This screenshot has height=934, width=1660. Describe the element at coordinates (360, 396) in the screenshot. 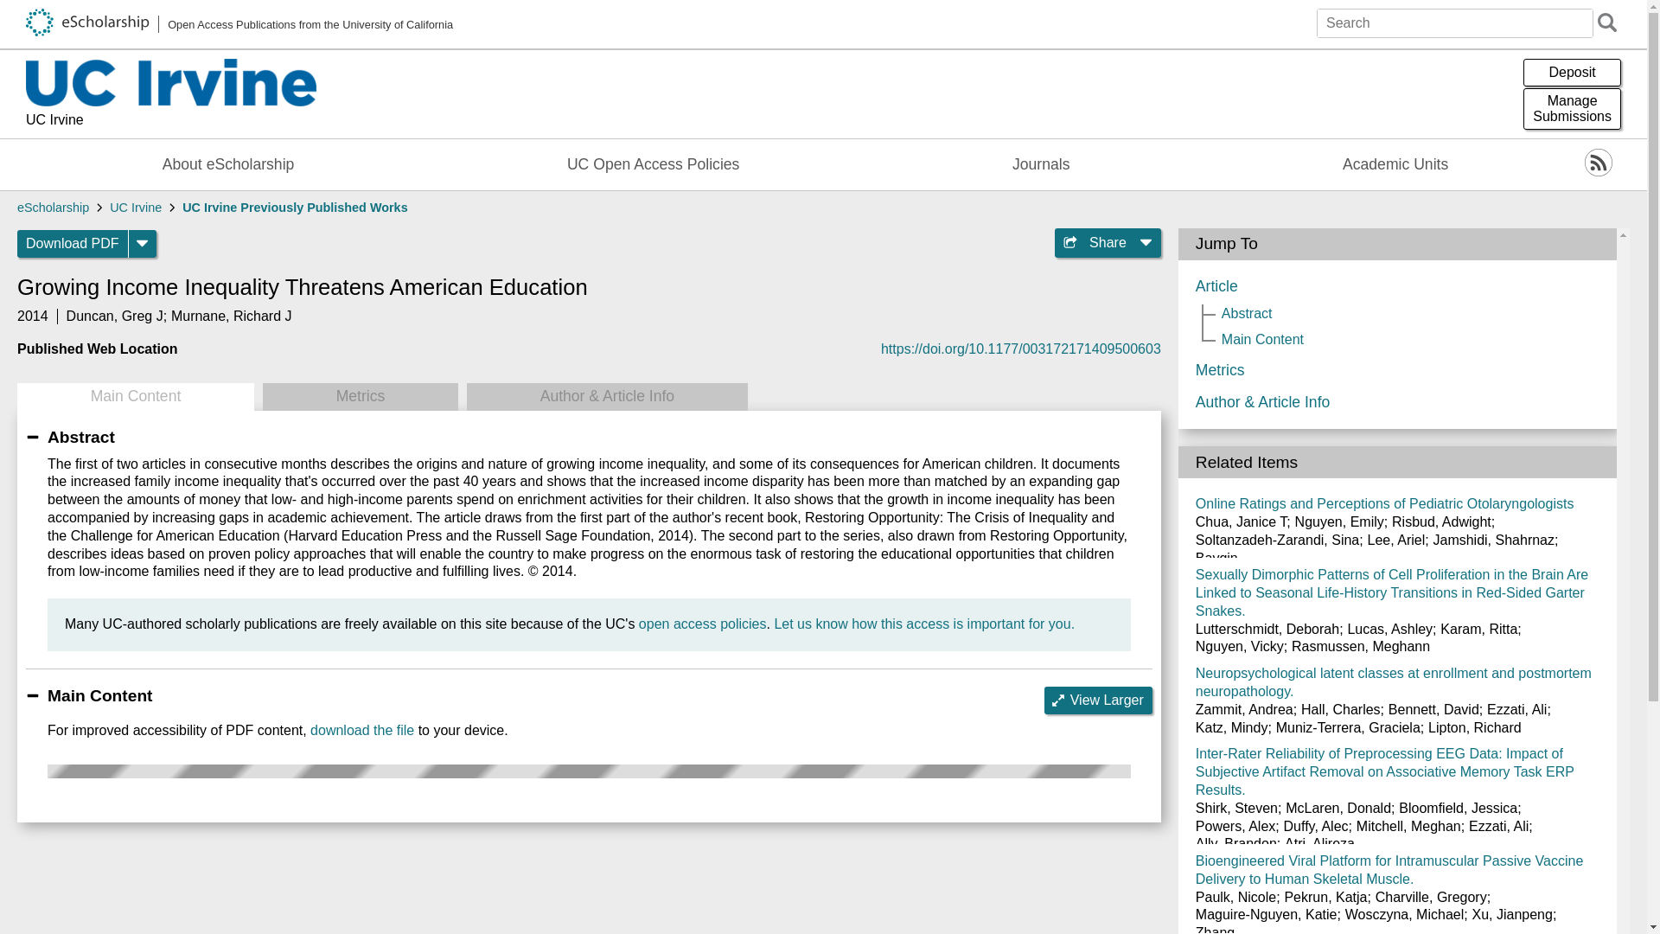

I see `Academic Units` at that location.